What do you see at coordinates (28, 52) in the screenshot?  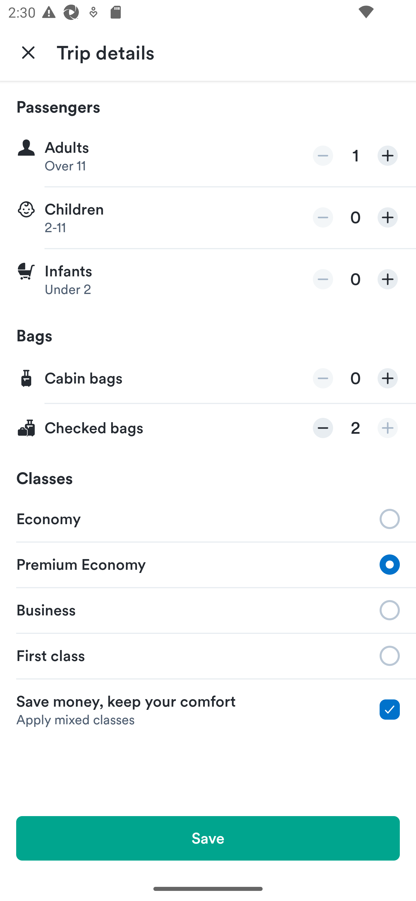 I see `Navigate up` at bounding box center [28, 52].